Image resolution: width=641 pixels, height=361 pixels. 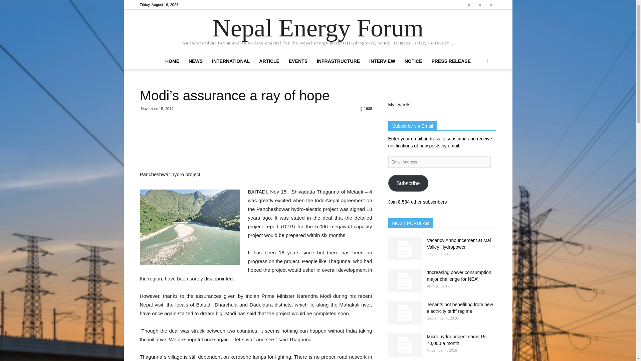 I want to click on NEWS, so click(x=196, y=61).